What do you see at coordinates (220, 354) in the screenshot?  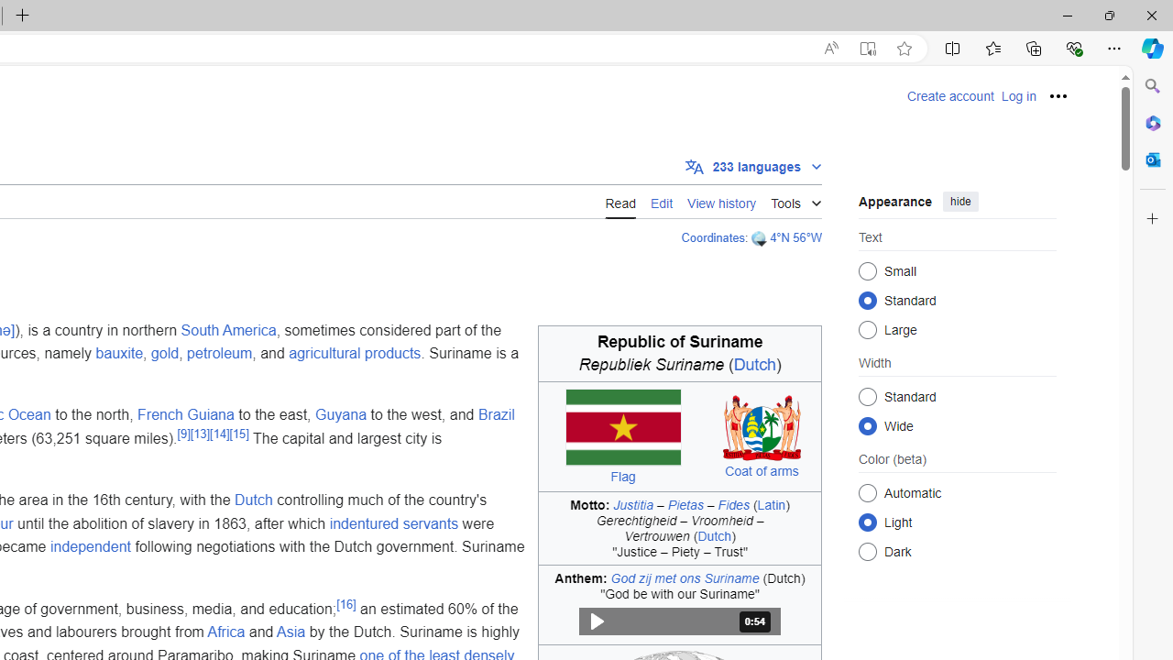 I see `petroleum` at bounding box center [220, 354].